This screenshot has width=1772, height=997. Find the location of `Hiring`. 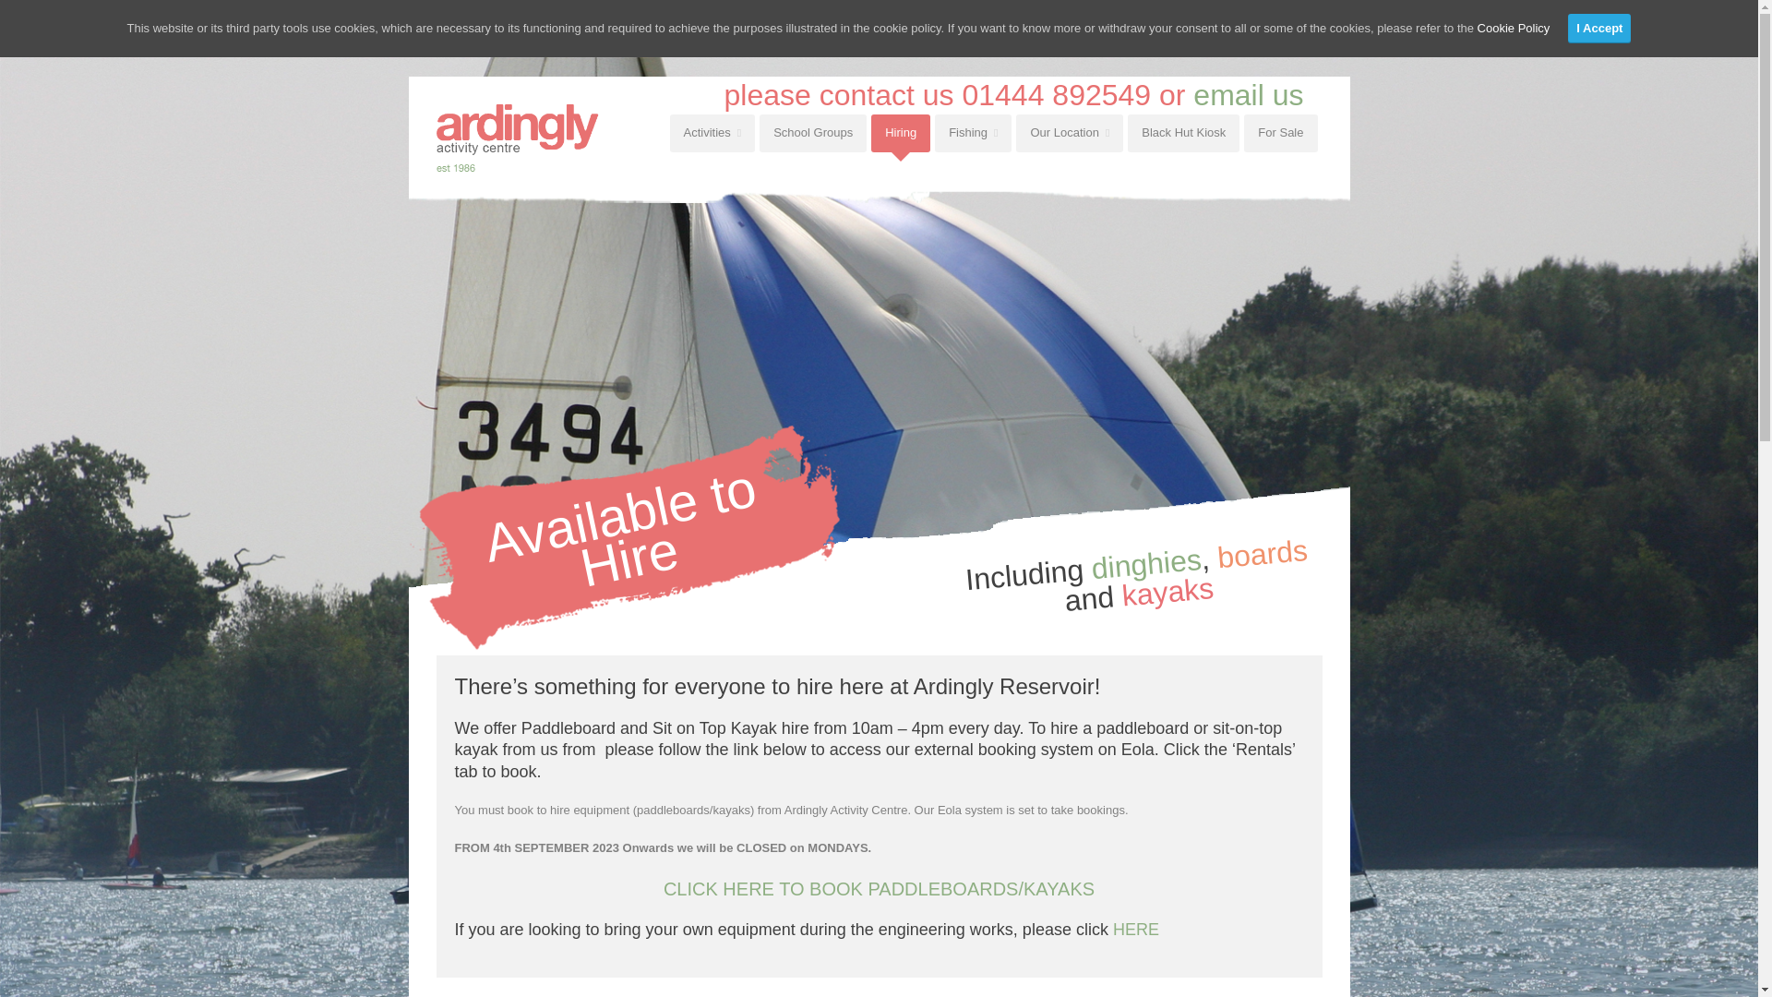

Hiring is located at coordinates (901, 133).